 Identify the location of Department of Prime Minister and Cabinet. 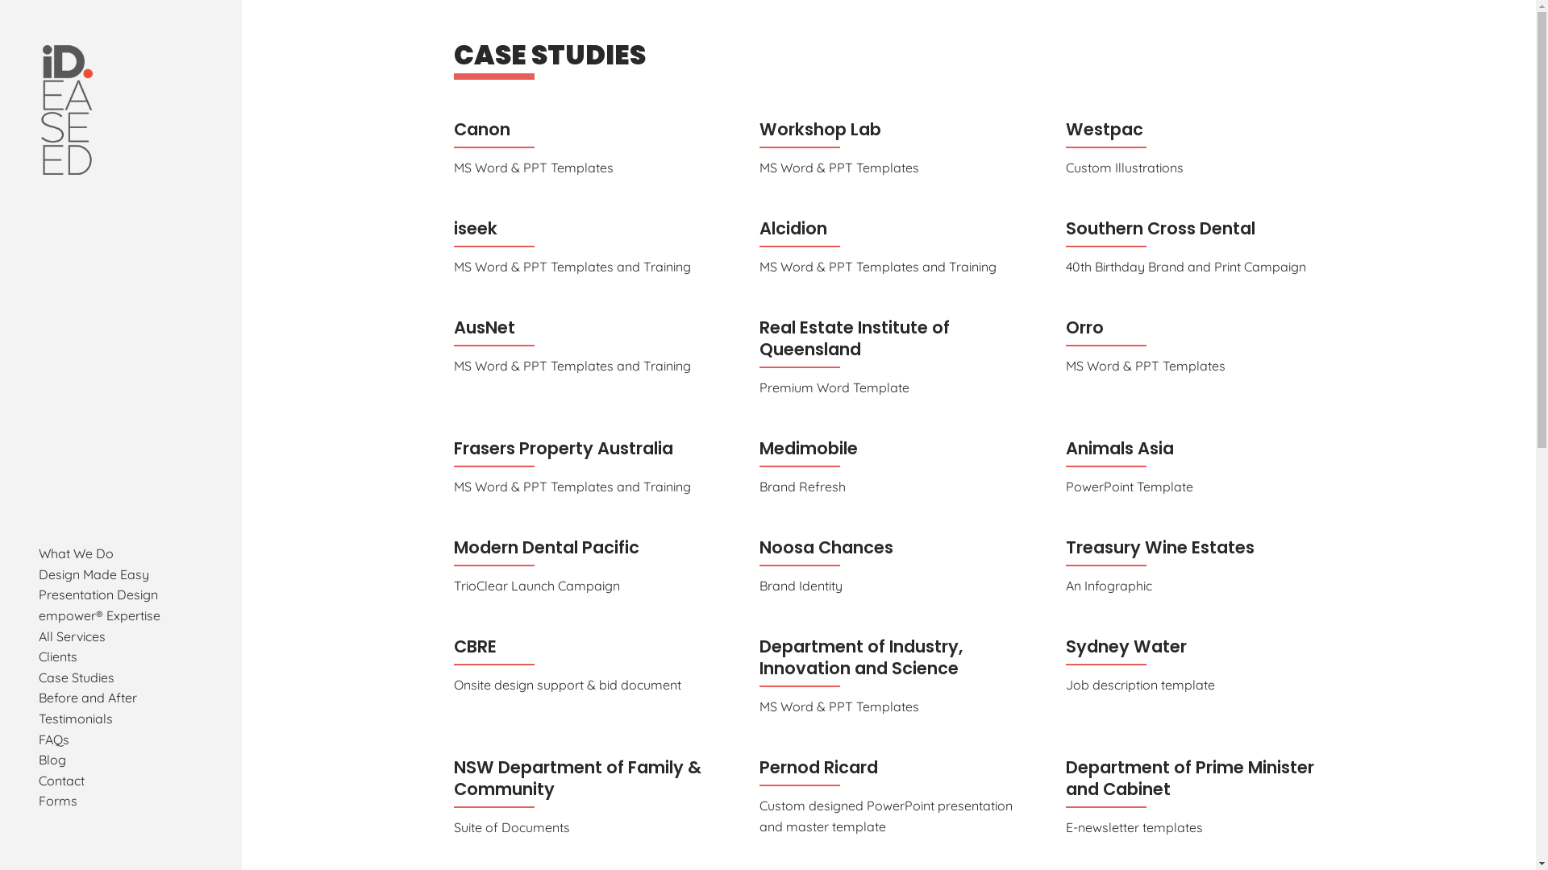
(1190, 778).